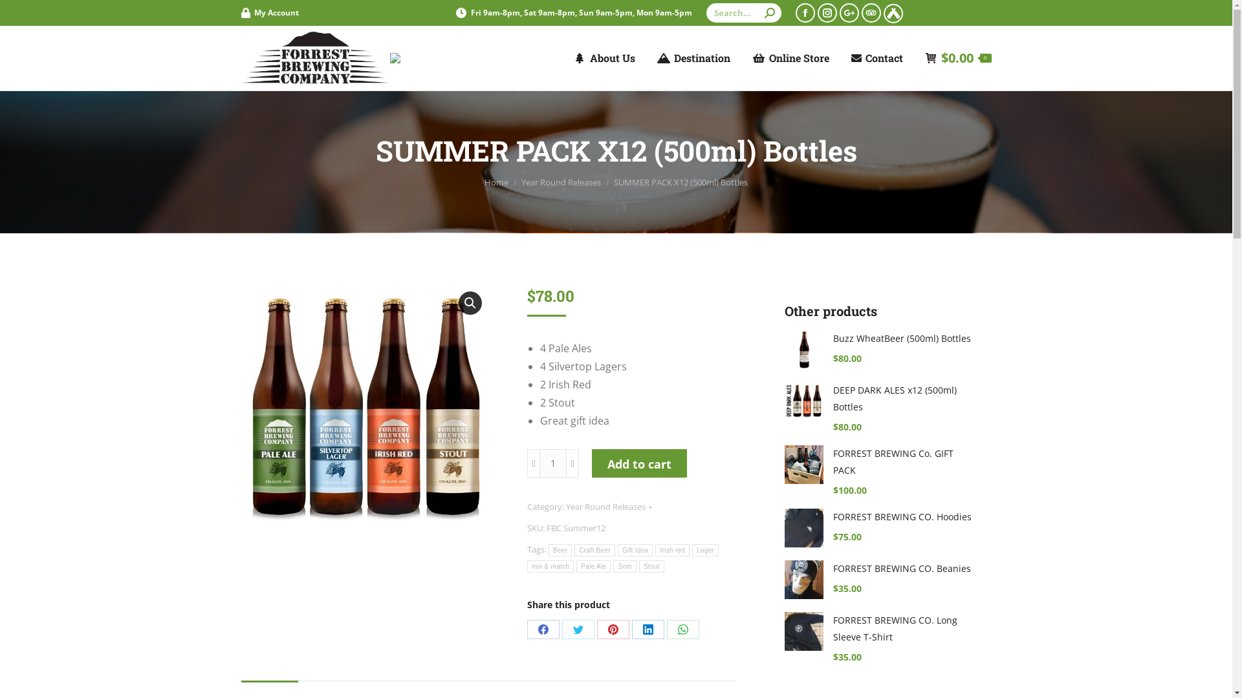 The width and height of the screenshot is (1242, 698). What do you see at coordinates (877, 58) in the screenshot?
I see `Contact` at bounding box center [877, 58].